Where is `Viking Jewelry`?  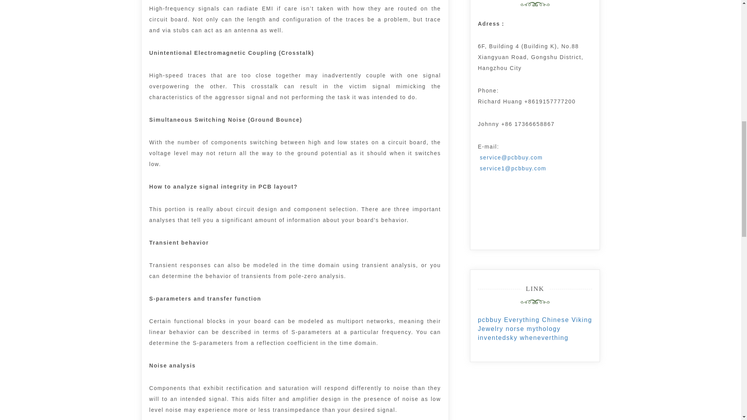
Viking Jewelry is located at coordinates (535, 324).